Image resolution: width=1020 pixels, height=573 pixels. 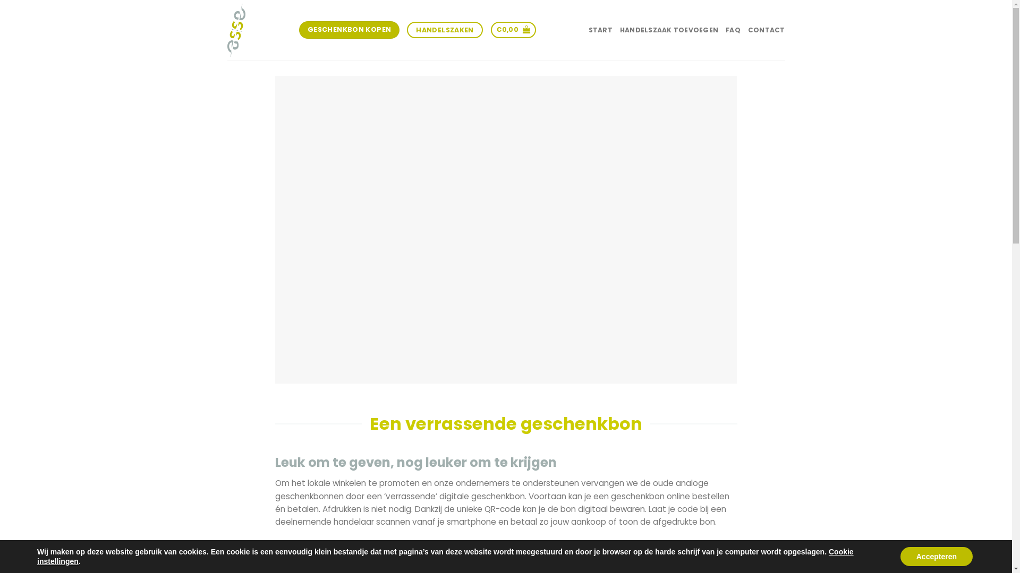 I want to click on START, so click(x=600, y=30).